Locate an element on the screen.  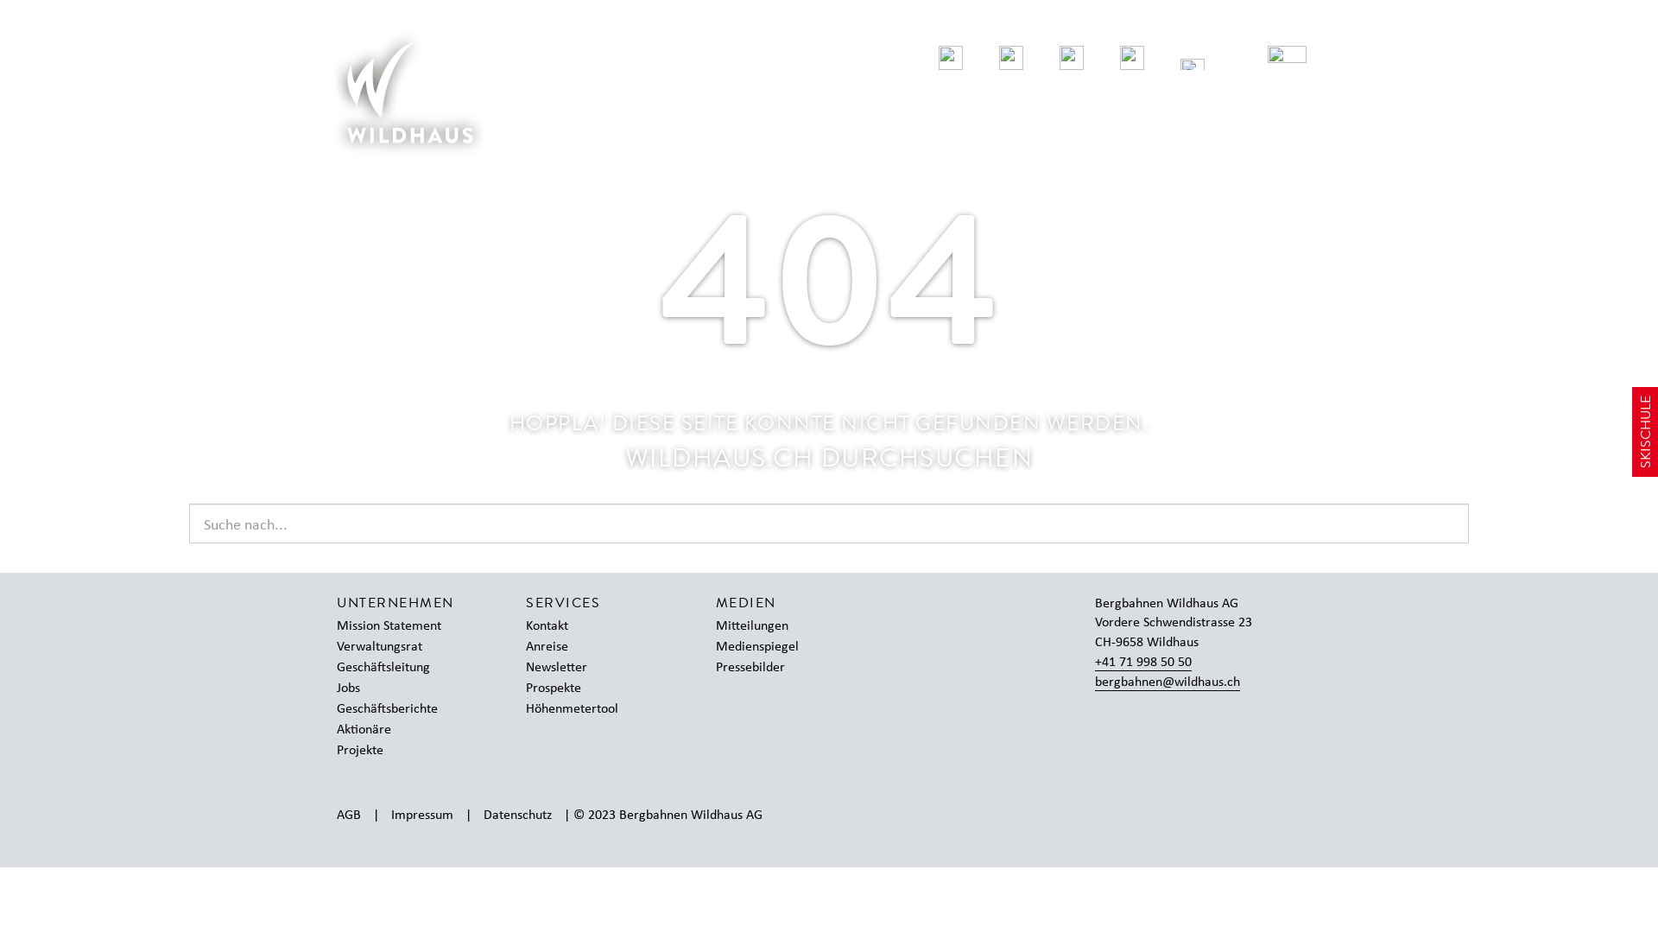
+41 71 998 50 50 is located at coordinates (1143, 662).